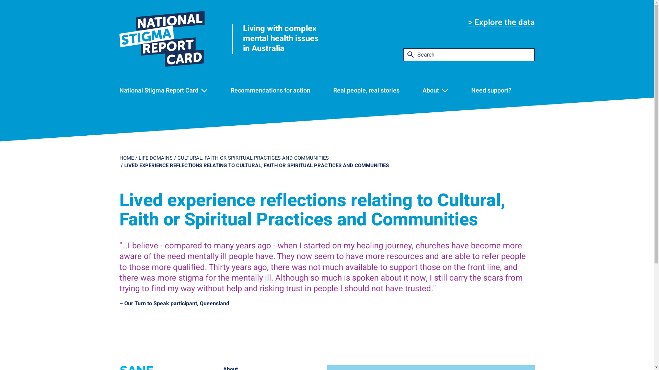 Image resolution: width=659 pixels, height=370 pixels. I want to click on About, so click(431, 90).